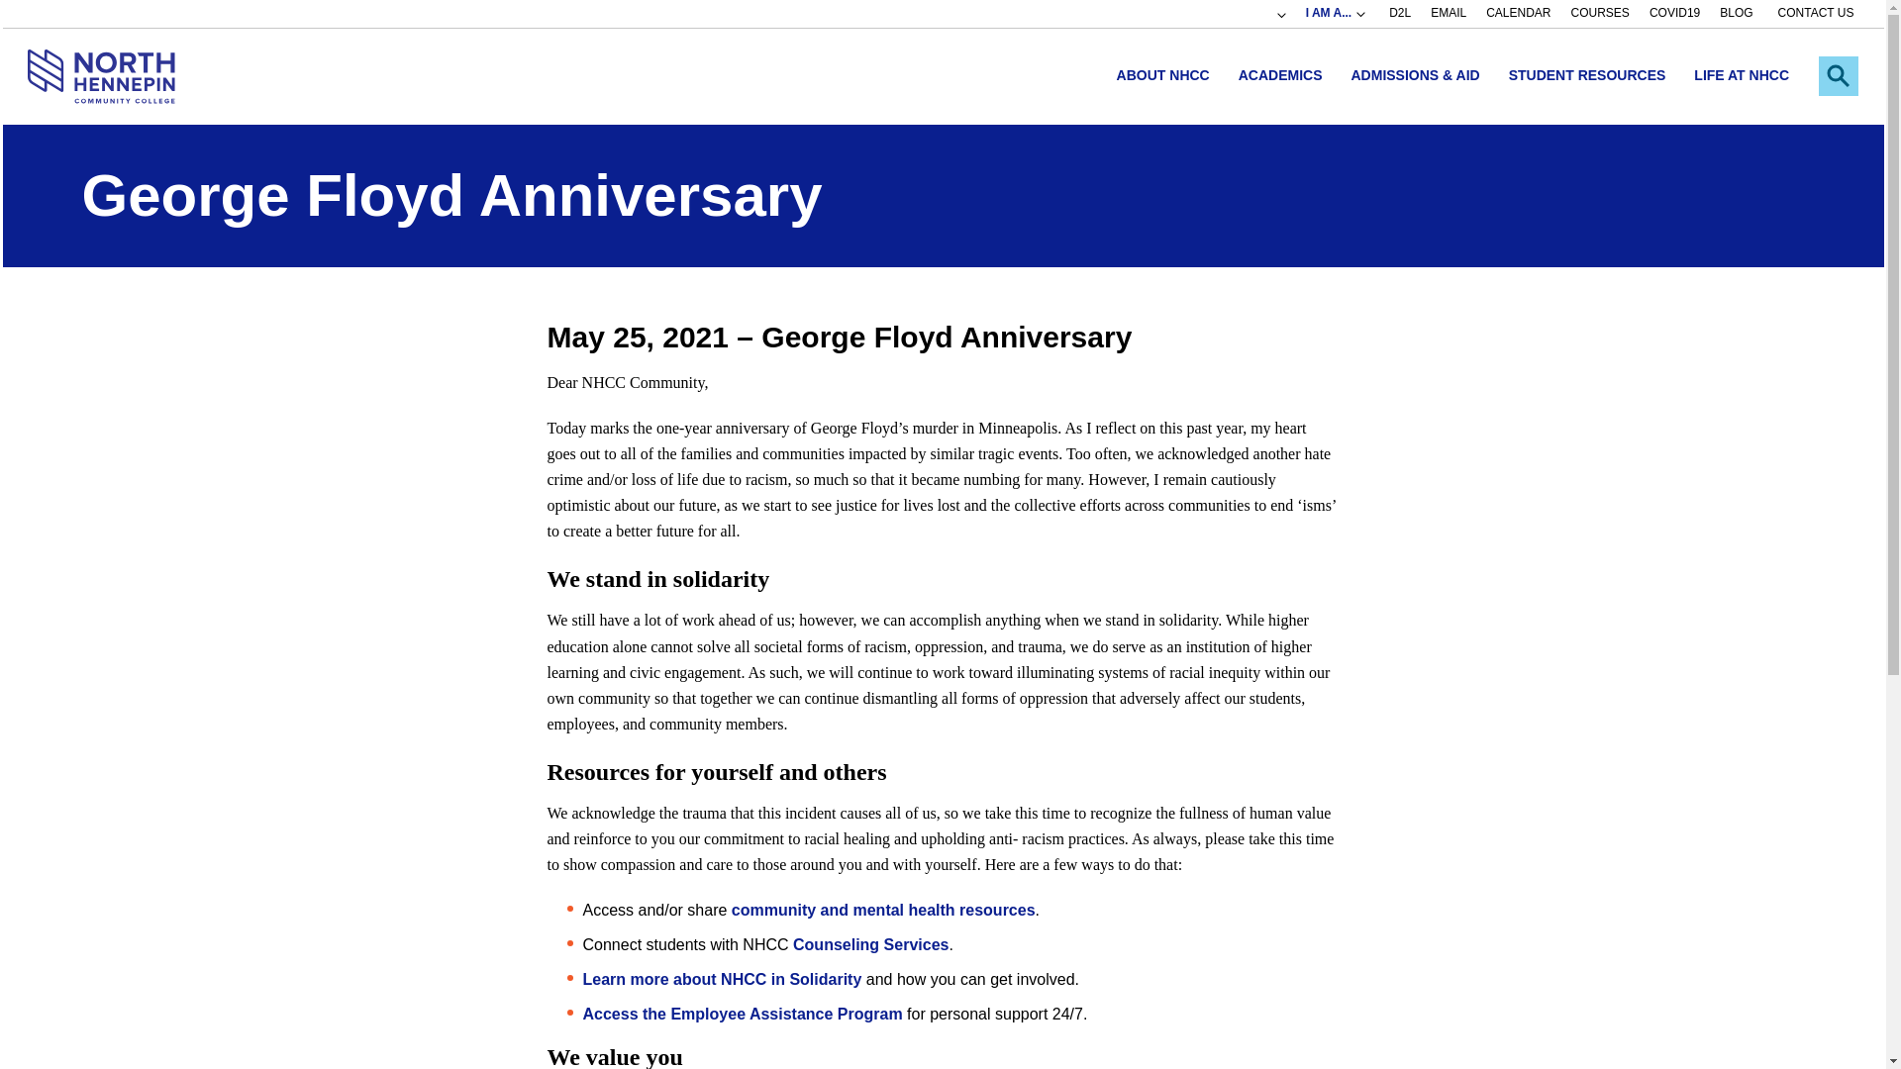 The image size is (1901, 1069). Describe the element at coordinates (1674, 14) in the screenshot. I see `COVID19` at that location.